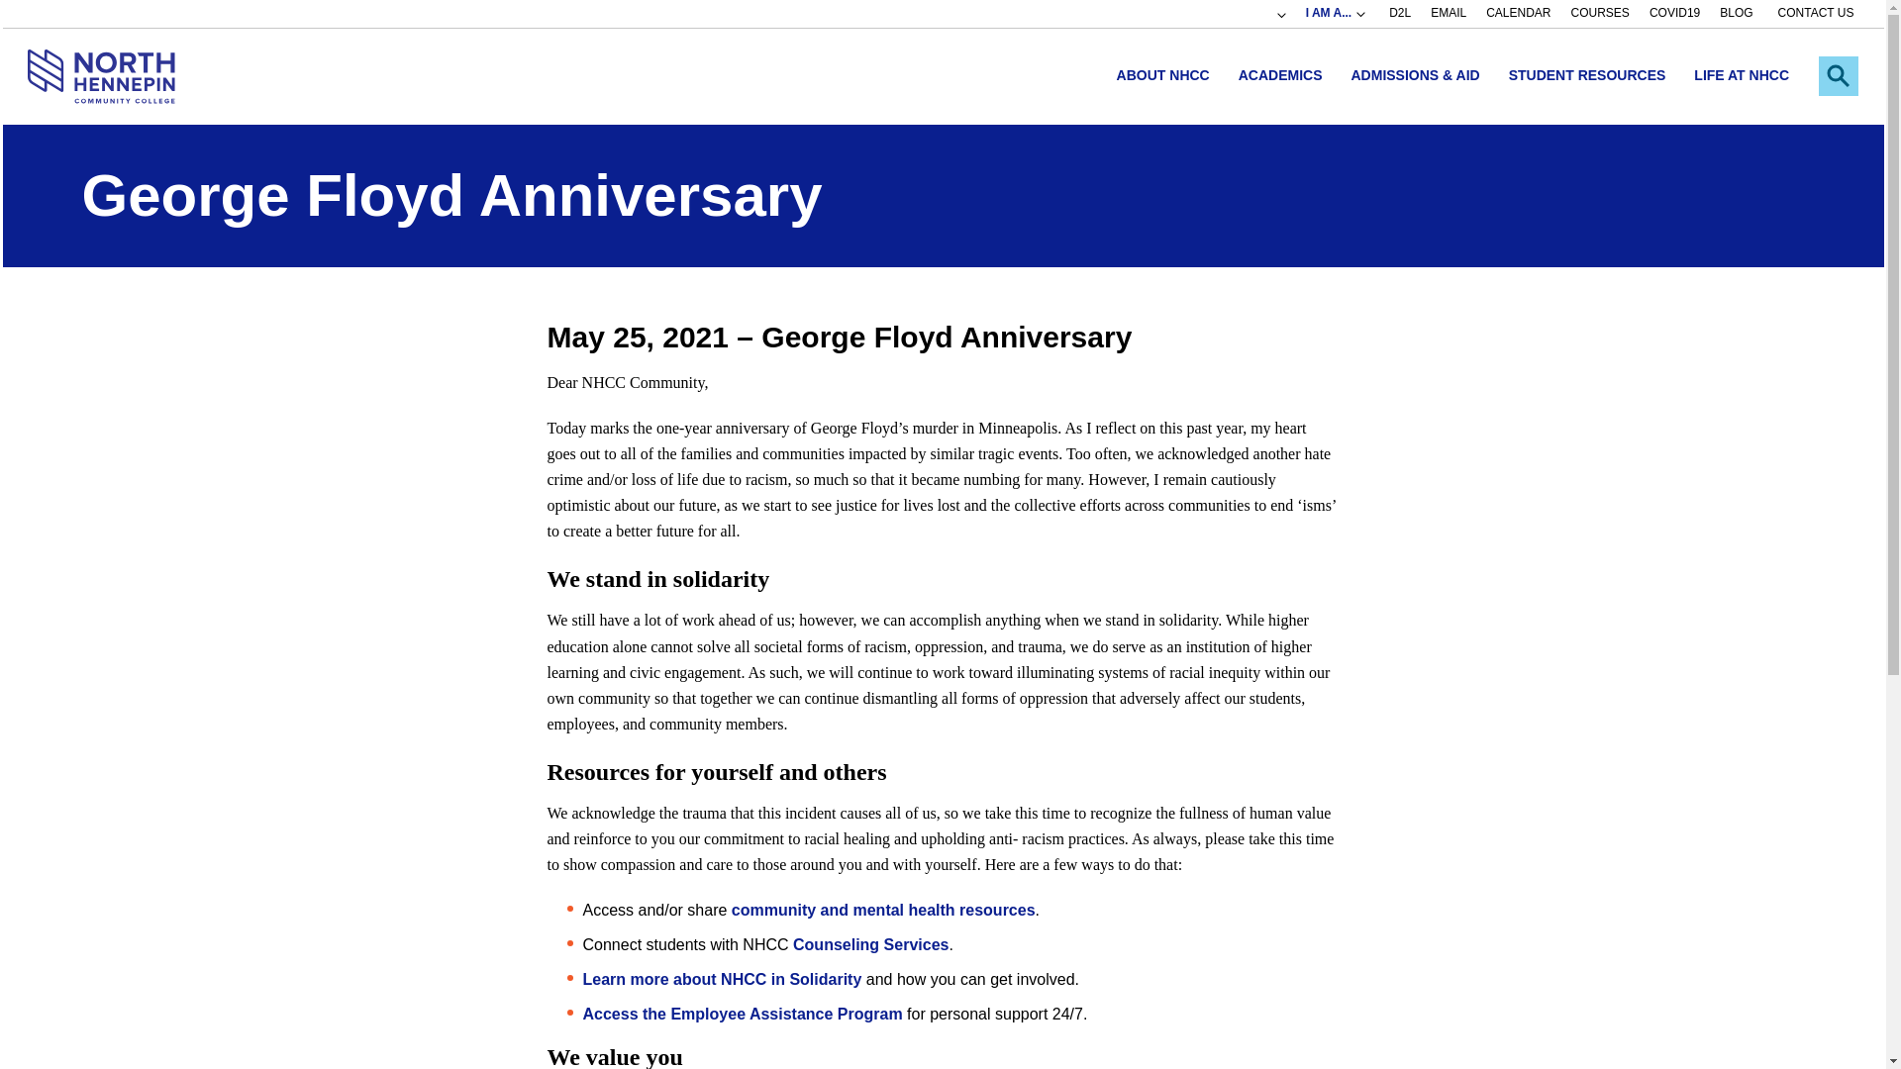 The image size is (1901, 1069). Describe the element at coordinates (1674, 14) in the screenshot. I see `COVID19` at that location.